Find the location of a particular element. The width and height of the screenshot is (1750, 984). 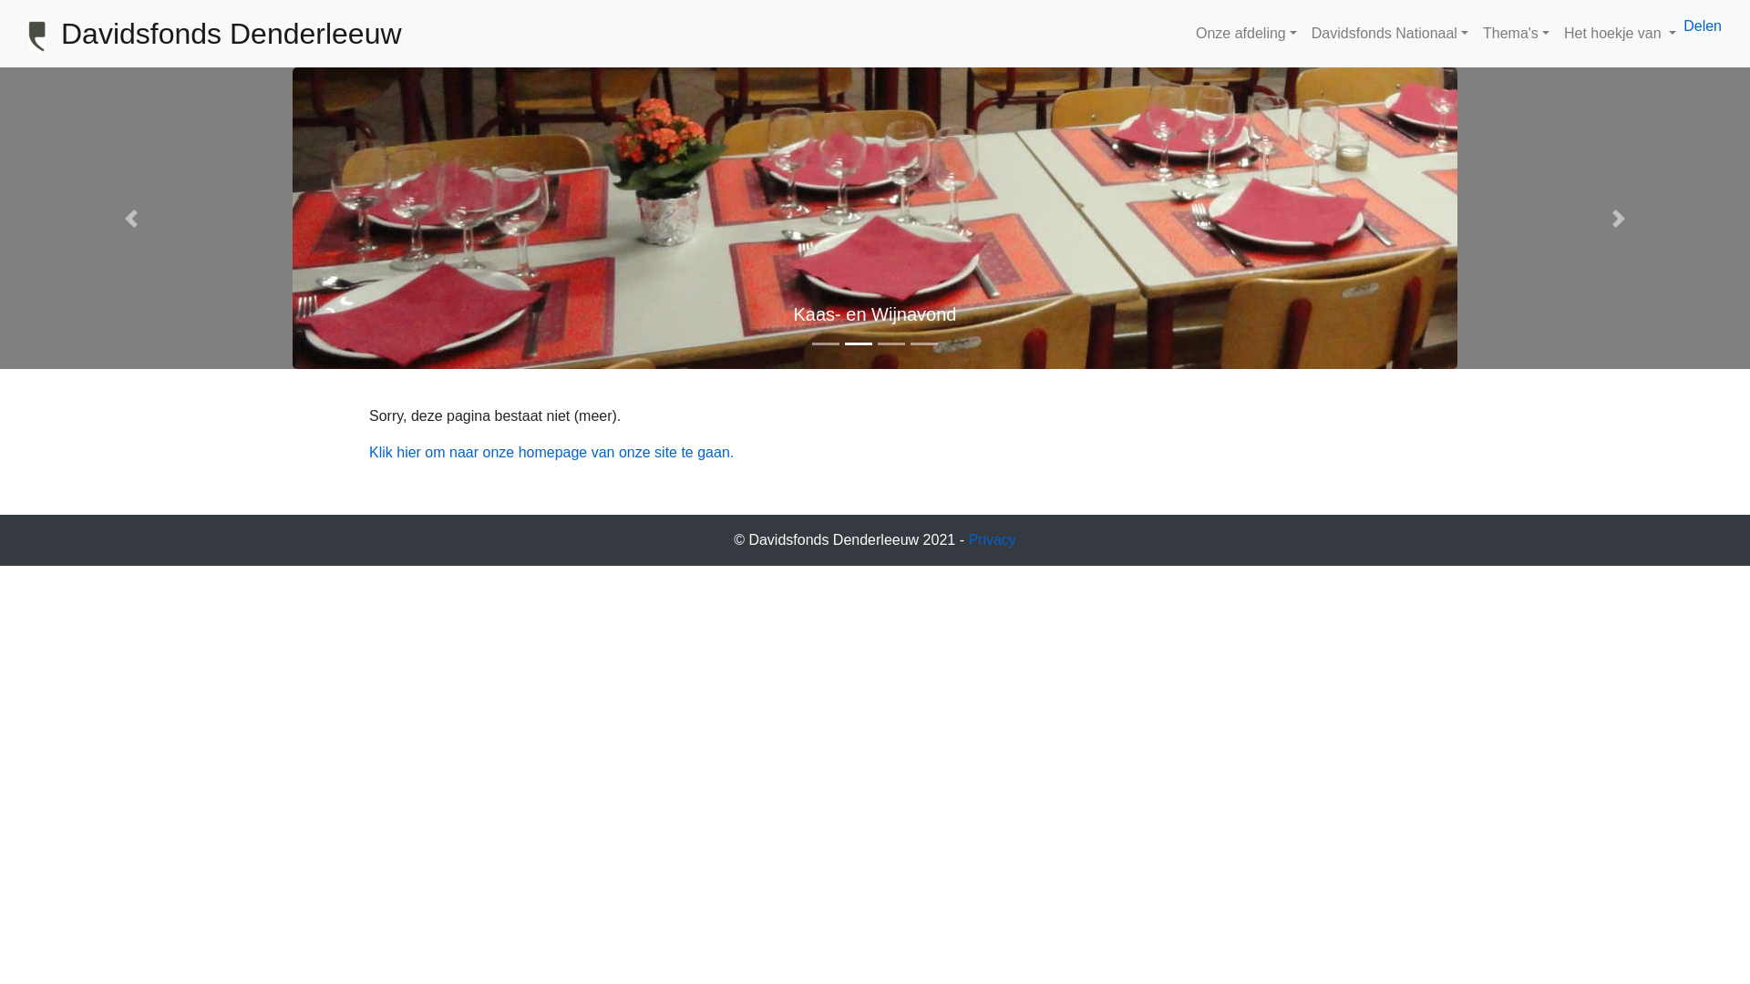

Thema's is located at coordinates (1517, 34).